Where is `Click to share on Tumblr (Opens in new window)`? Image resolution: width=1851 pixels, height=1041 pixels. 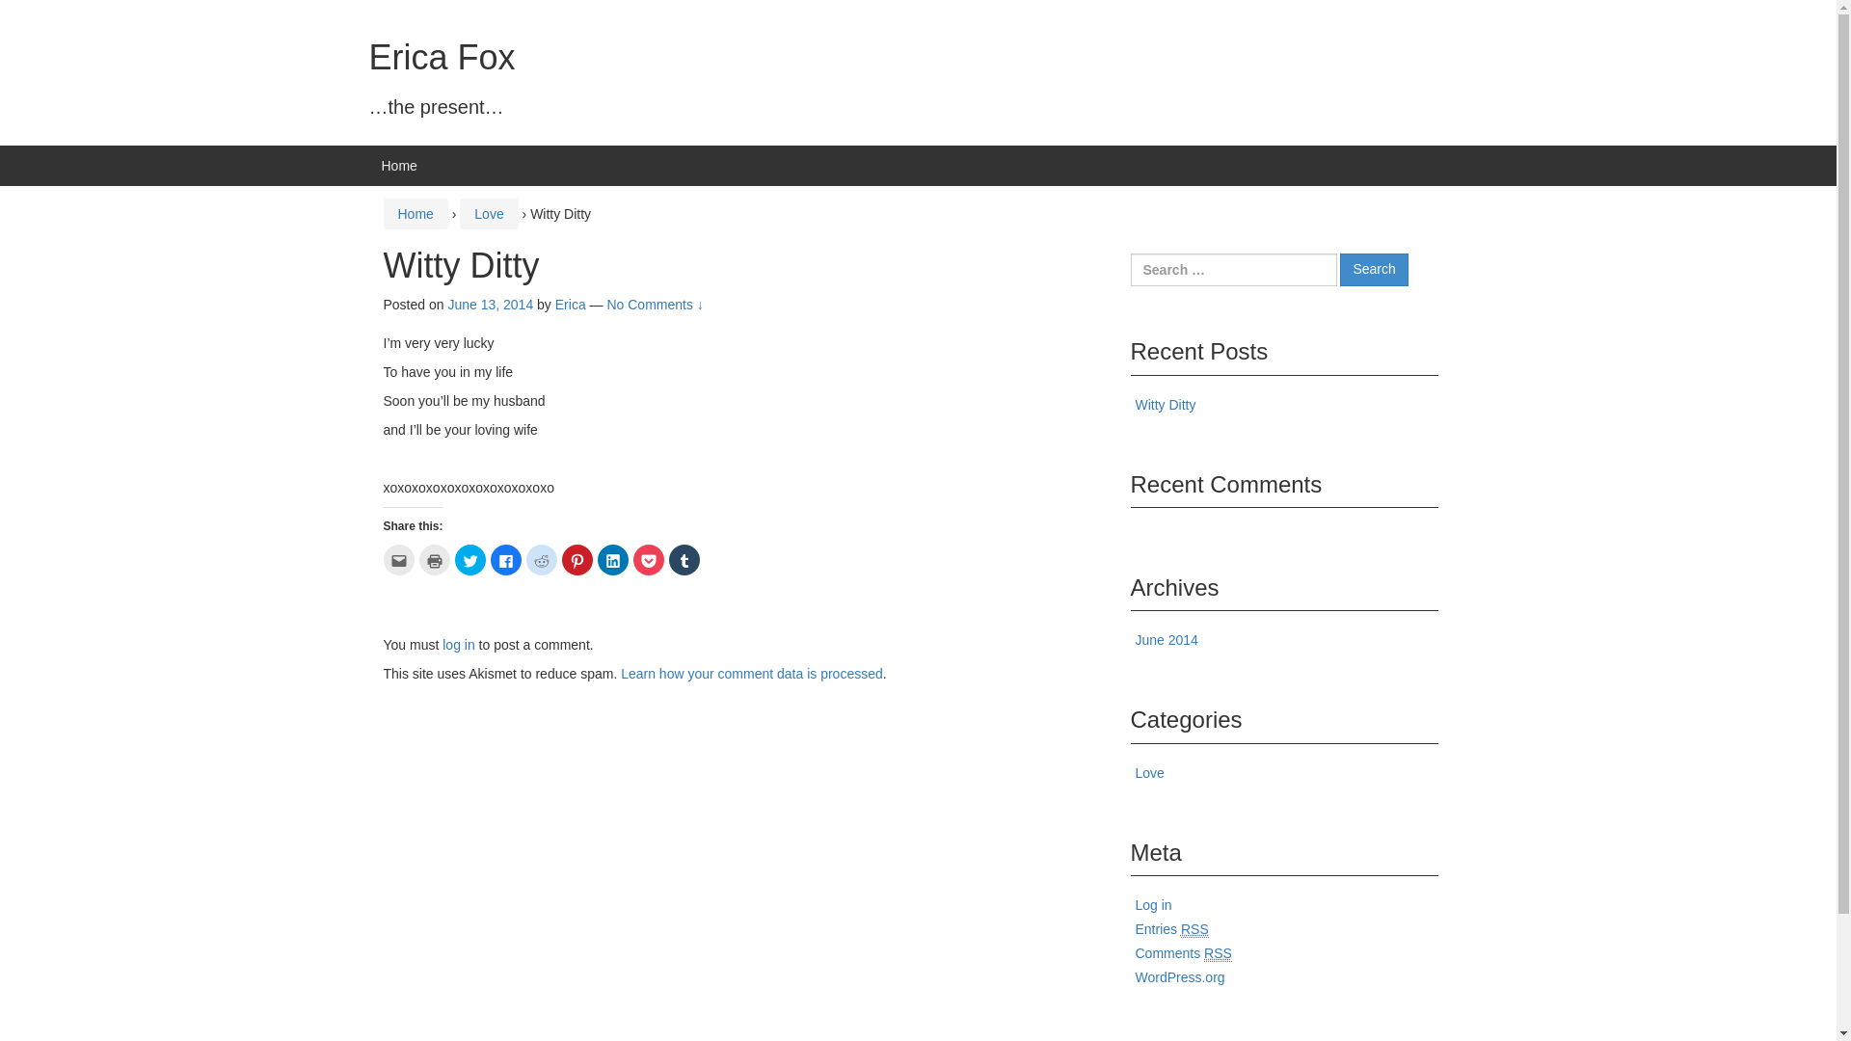 Click to share on Tumblr (Opens in new window) is located at coordinates (684, 560).